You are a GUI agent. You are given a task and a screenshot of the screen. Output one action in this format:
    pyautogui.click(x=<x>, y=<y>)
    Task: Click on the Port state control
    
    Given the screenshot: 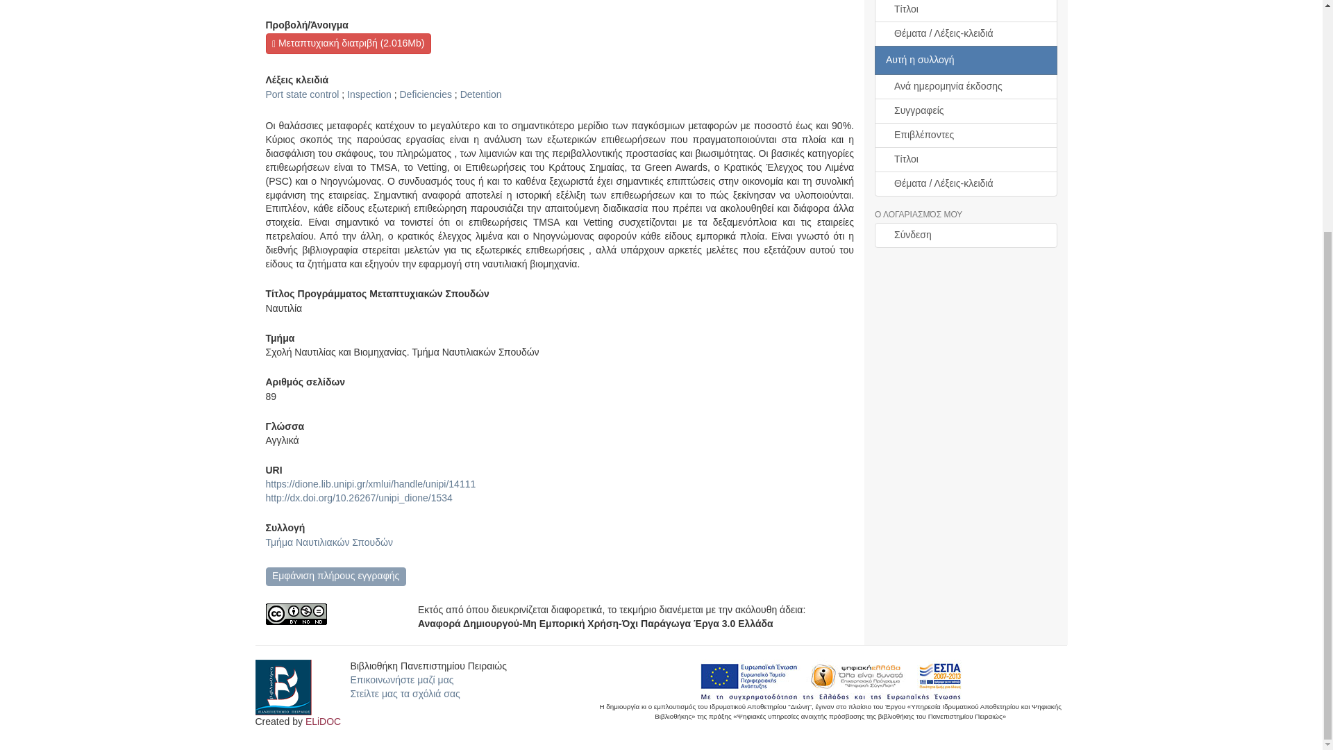 What is the action you would take?
    pyautogui.click(x=301, y=94)
    